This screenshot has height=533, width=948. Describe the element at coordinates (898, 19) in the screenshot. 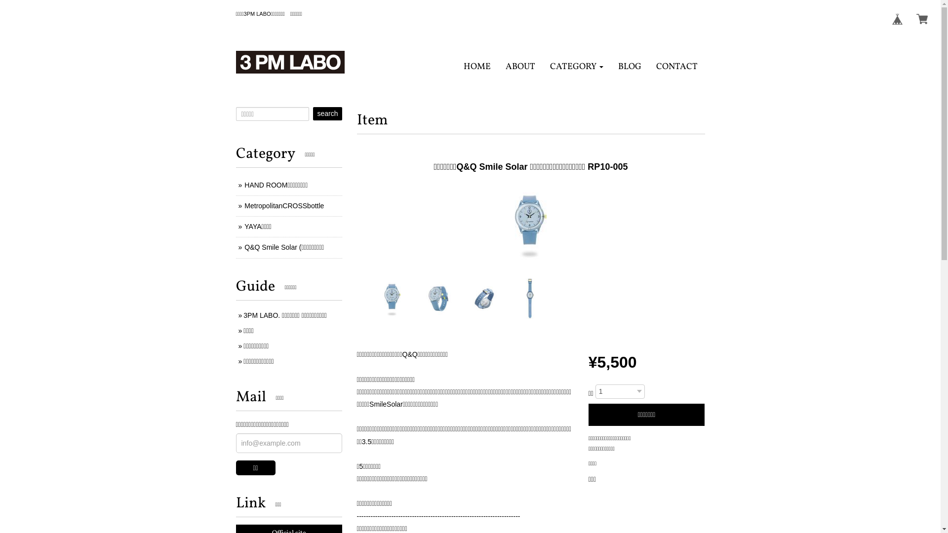

I see `BASE` at that location.